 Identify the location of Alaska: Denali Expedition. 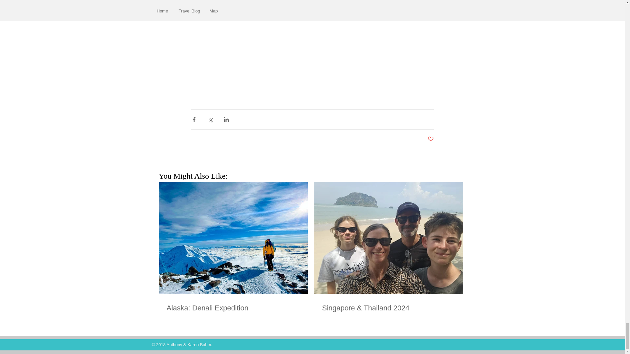
(233, 308).